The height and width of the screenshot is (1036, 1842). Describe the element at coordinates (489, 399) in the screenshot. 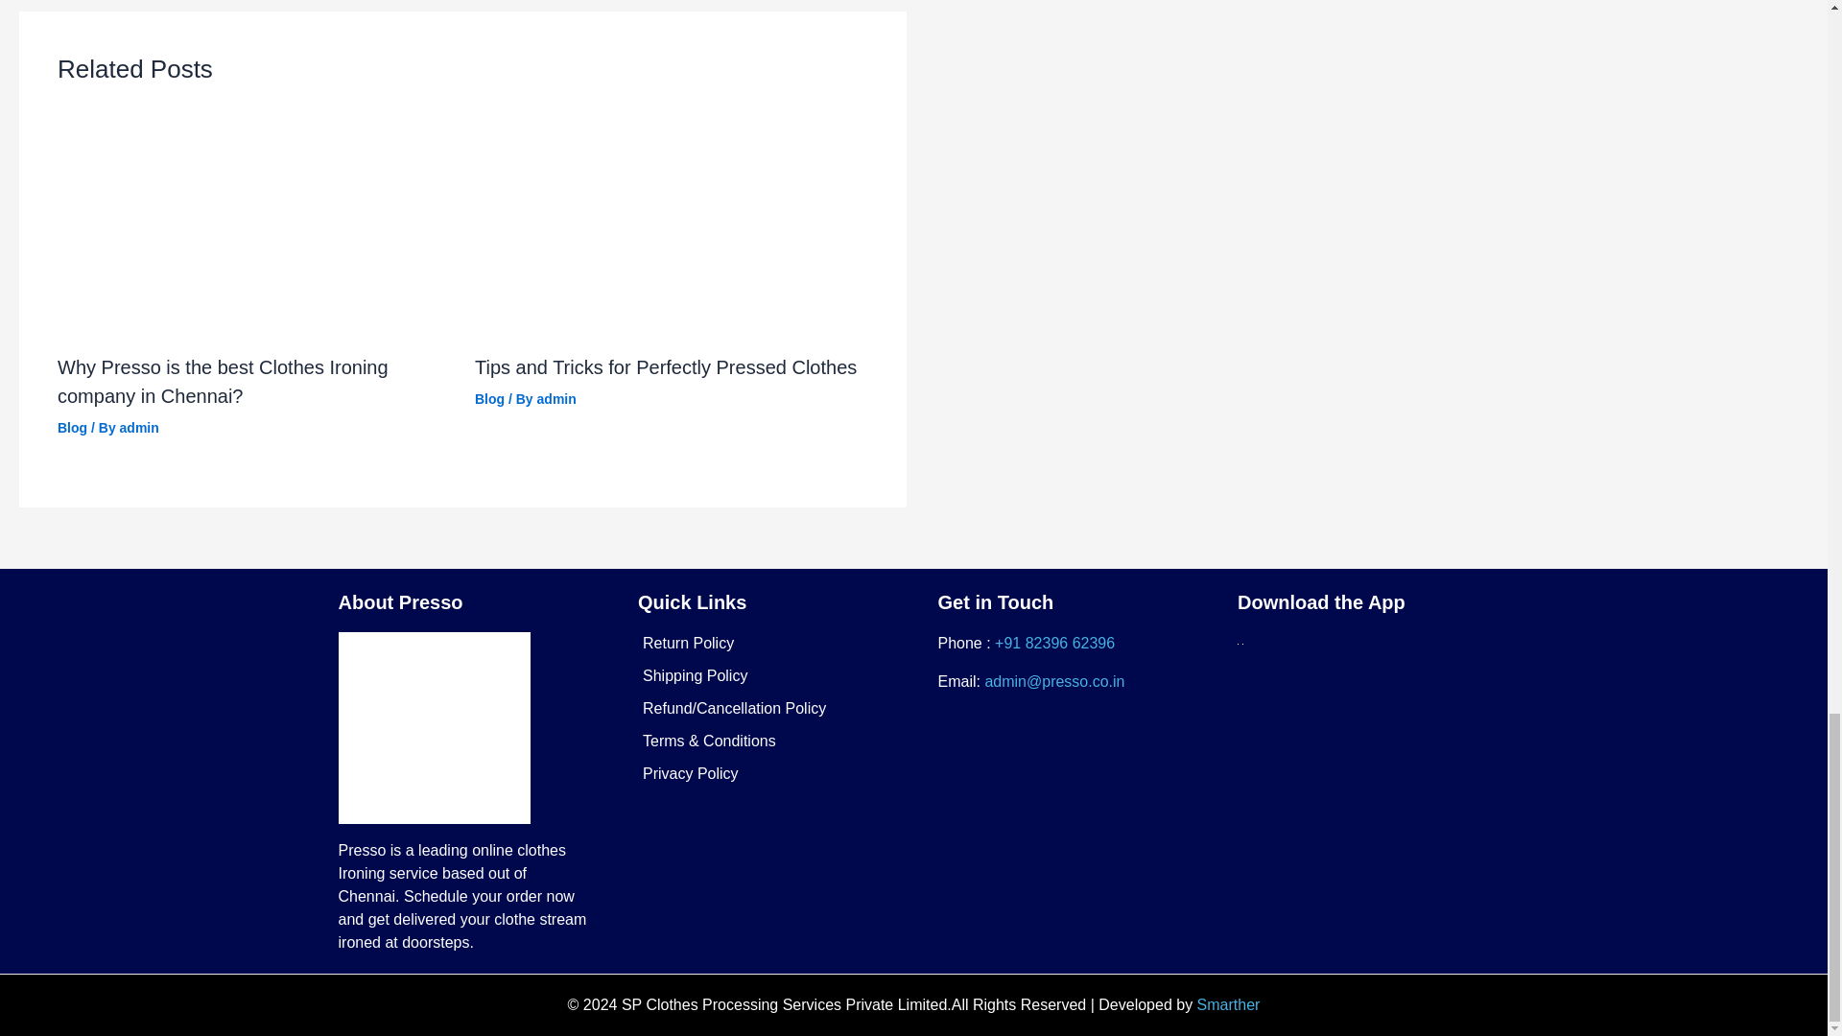

I see `Blog` at that location.